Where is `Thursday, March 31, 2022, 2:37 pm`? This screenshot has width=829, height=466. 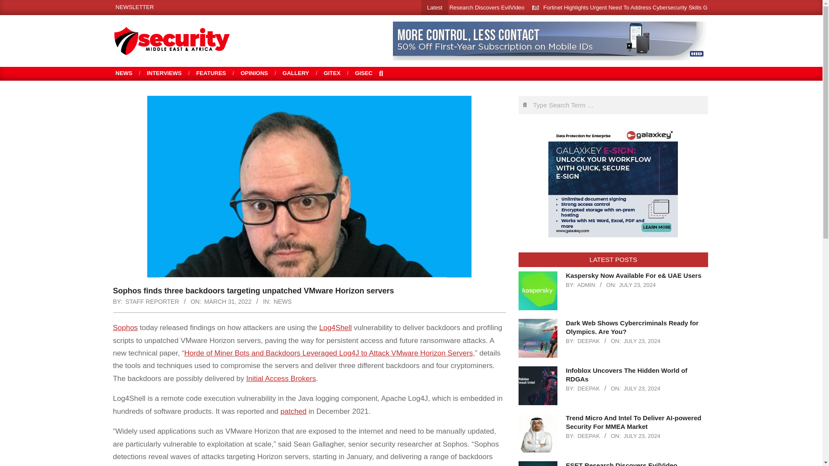
Thursday, March 31, 2022, 2:37 pm is located at coordinates (228, 302).